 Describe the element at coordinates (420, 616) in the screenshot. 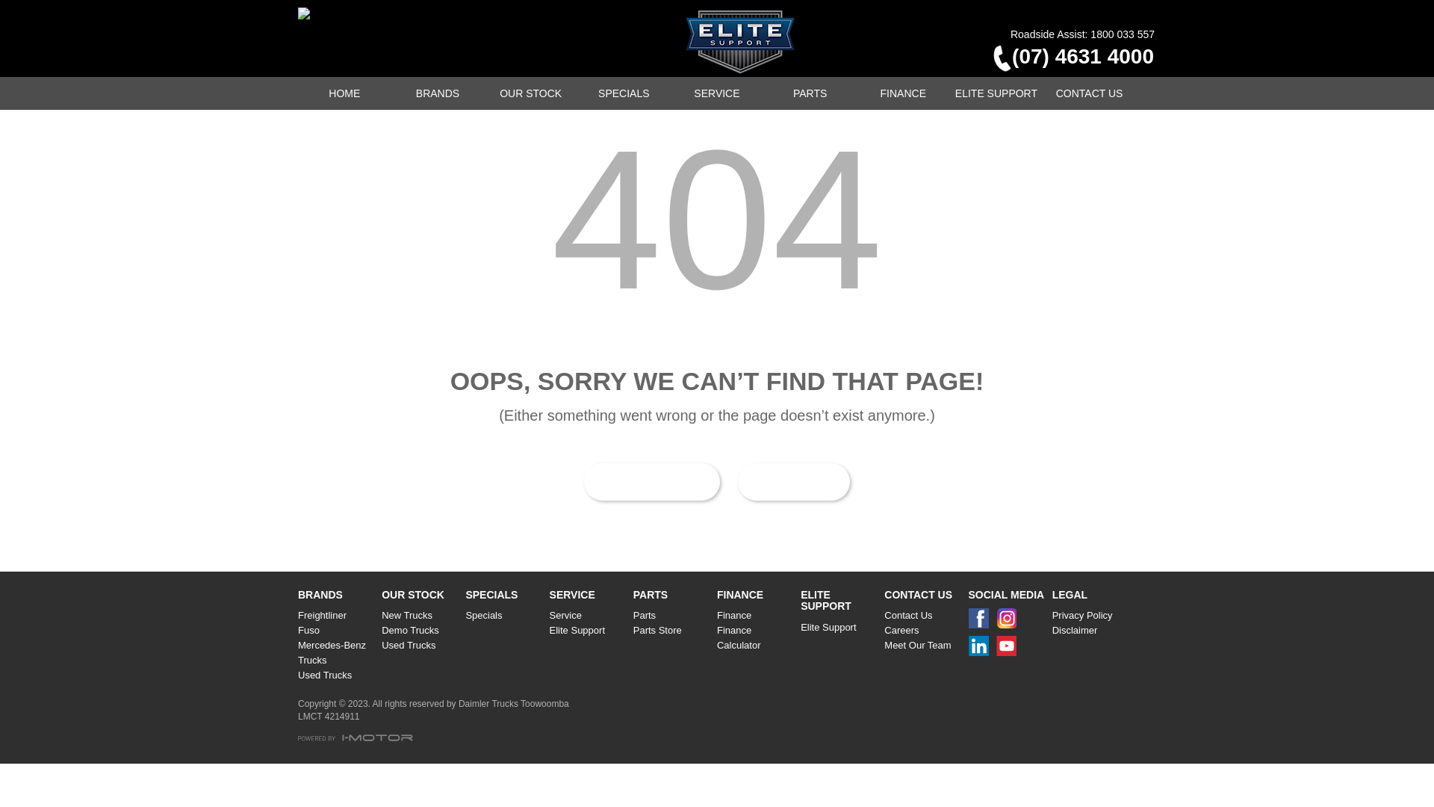

I see `New Trucks` at that location.